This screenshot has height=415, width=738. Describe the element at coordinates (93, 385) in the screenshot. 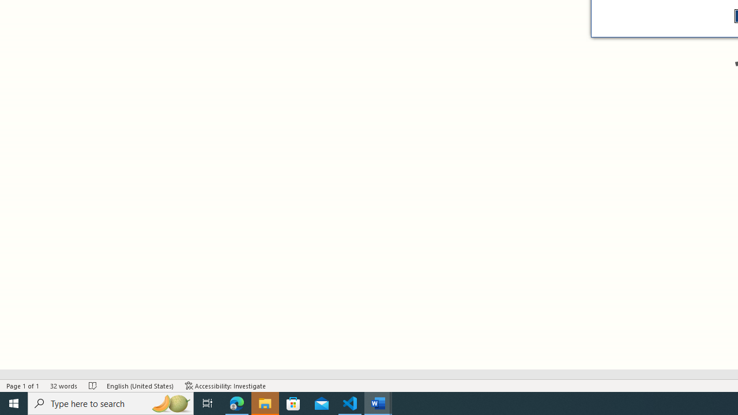

I see `Spelling and Grammar Check No Errors` at that location.